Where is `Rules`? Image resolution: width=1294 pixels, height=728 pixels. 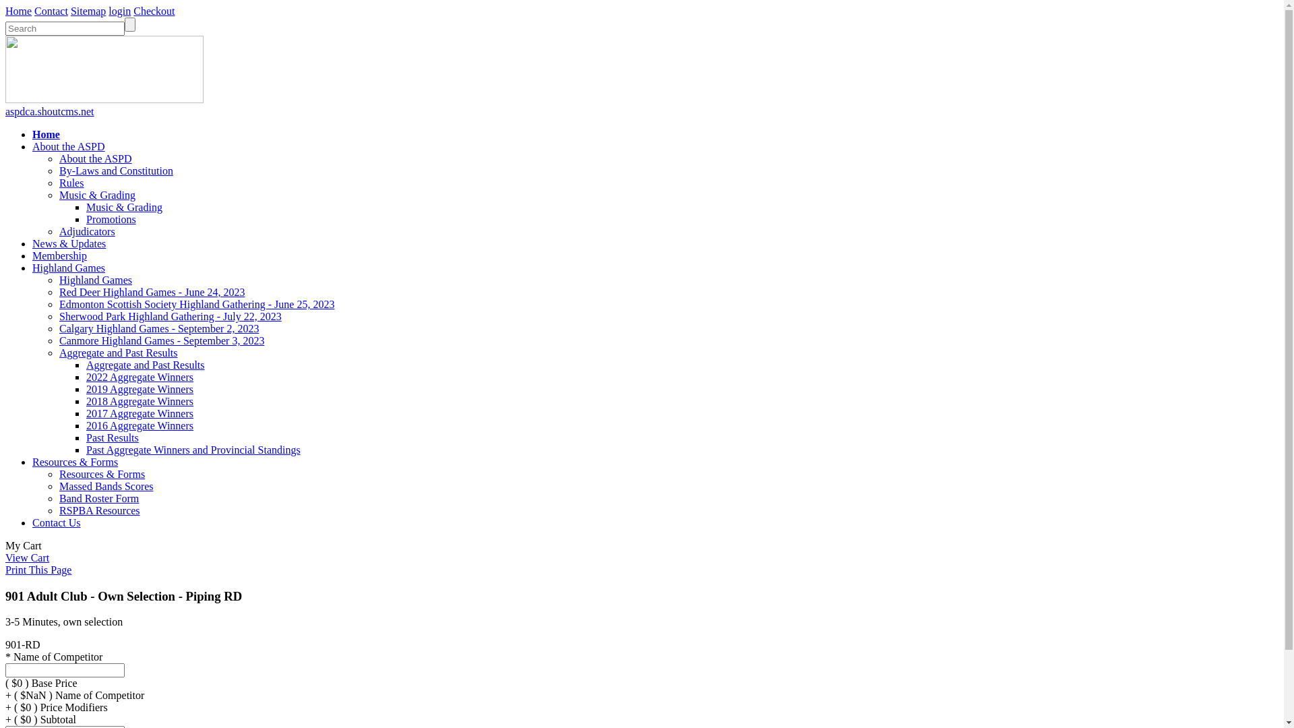
Rules is located at coordinates (71, 183).